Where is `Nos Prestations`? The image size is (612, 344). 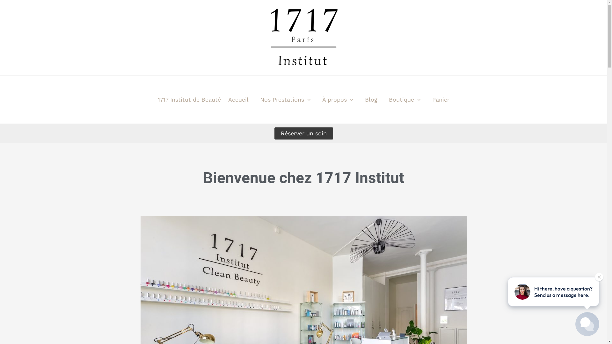 Nos Prestations is located at coordinates (286, 99).